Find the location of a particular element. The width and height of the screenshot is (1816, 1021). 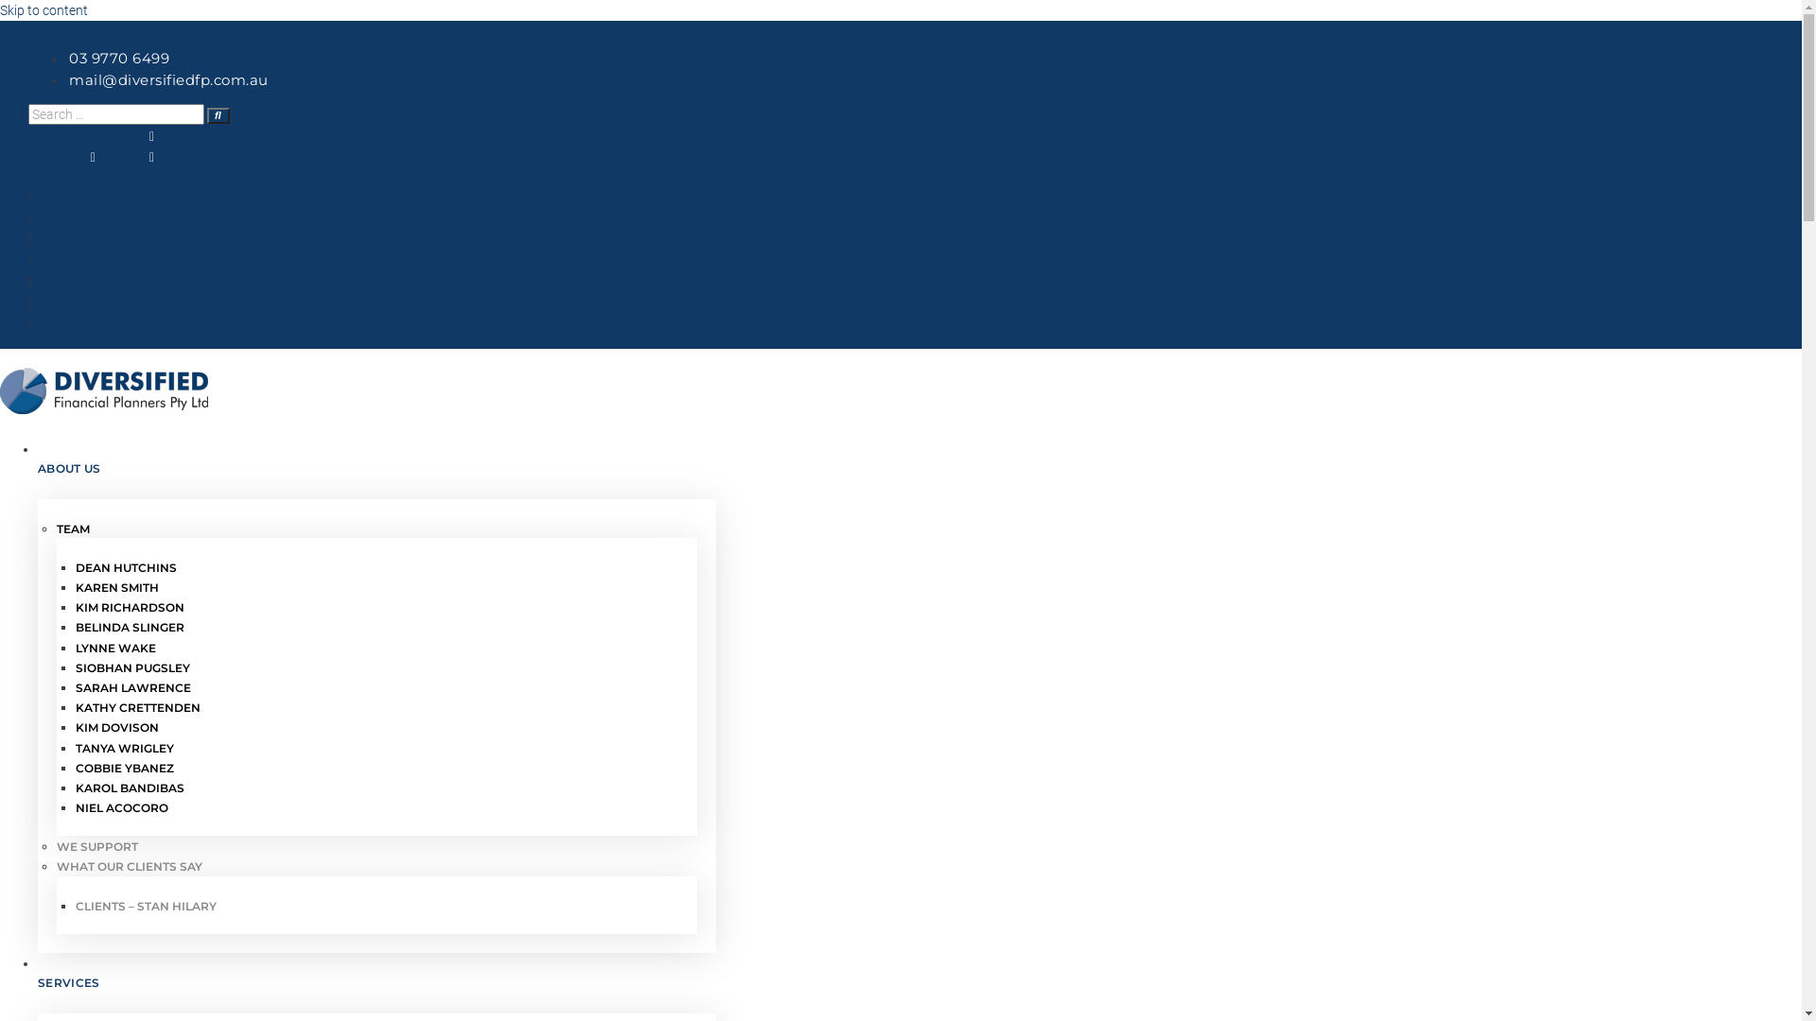

BELINDA SLINGER is located at coordinates (376, 628).